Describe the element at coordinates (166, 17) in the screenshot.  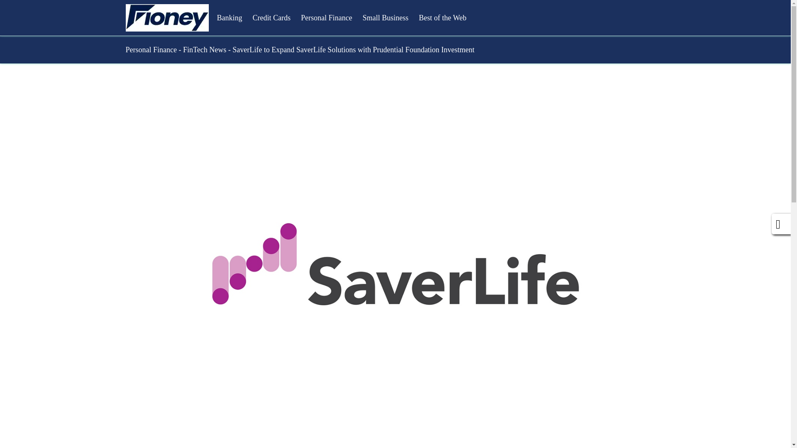
I see `Navigate to the home page` at that location.